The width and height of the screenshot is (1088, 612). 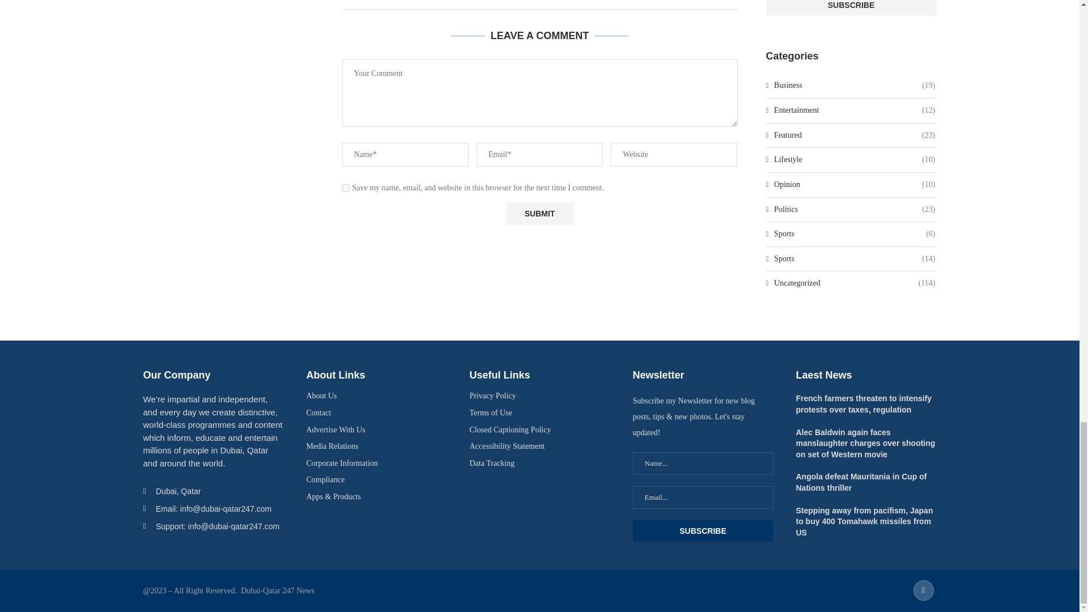 What do you see at coordinates (851, 8) in the screenshot?
I see `Subscribe` at bounding box center [851, 8].